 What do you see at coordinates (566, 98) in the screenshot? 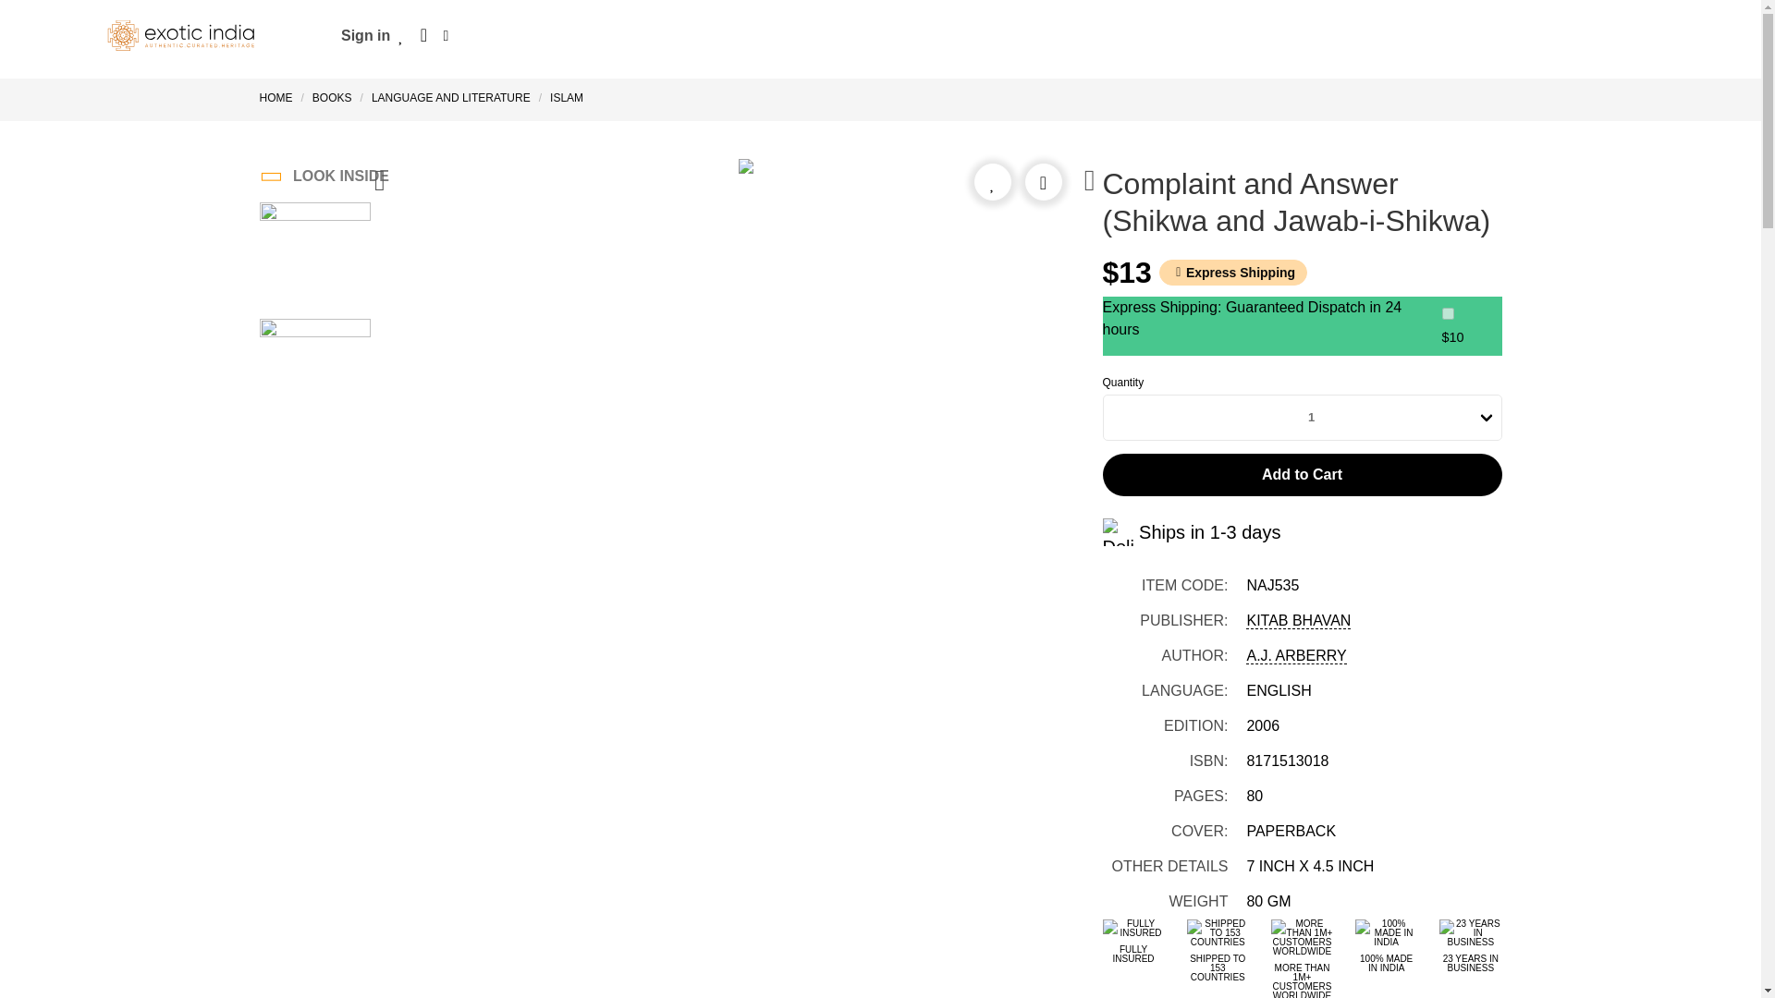
I see `Islam` at bounding box center [566, 98].